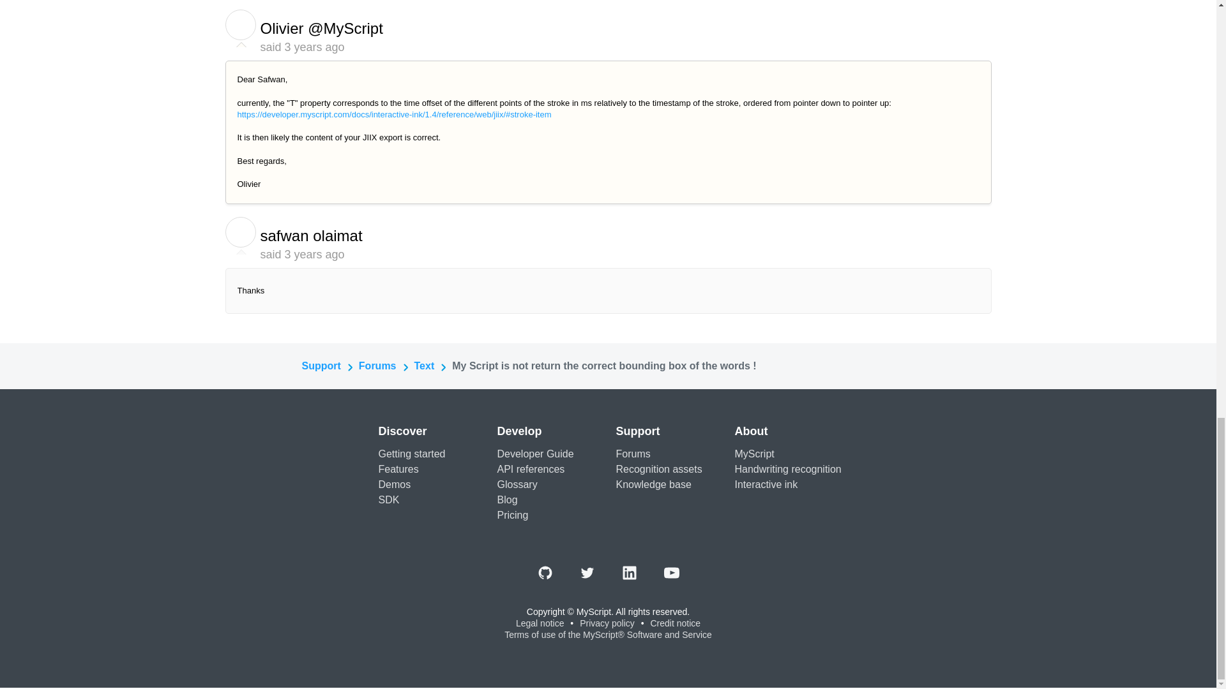 The image size is (1226, 689). What do you see at coordinates (411, 454) in the screenshot?
I see `Getting started` at bounding box center [411, 454].